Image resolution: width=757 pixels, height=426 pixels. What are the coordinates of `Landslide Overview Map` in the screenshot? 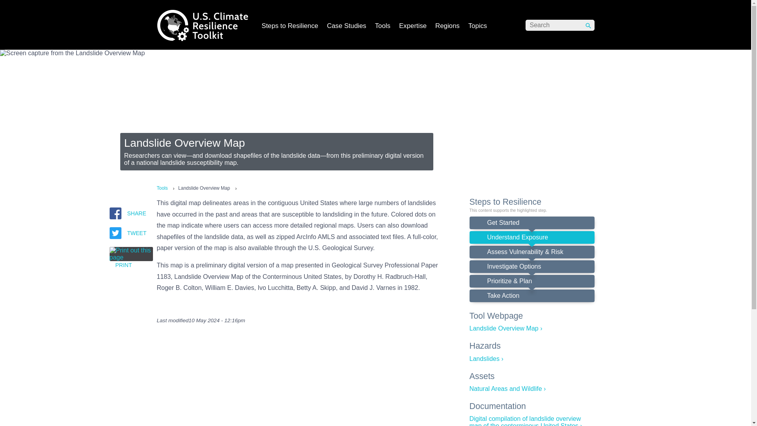 It's located at (505, 328).